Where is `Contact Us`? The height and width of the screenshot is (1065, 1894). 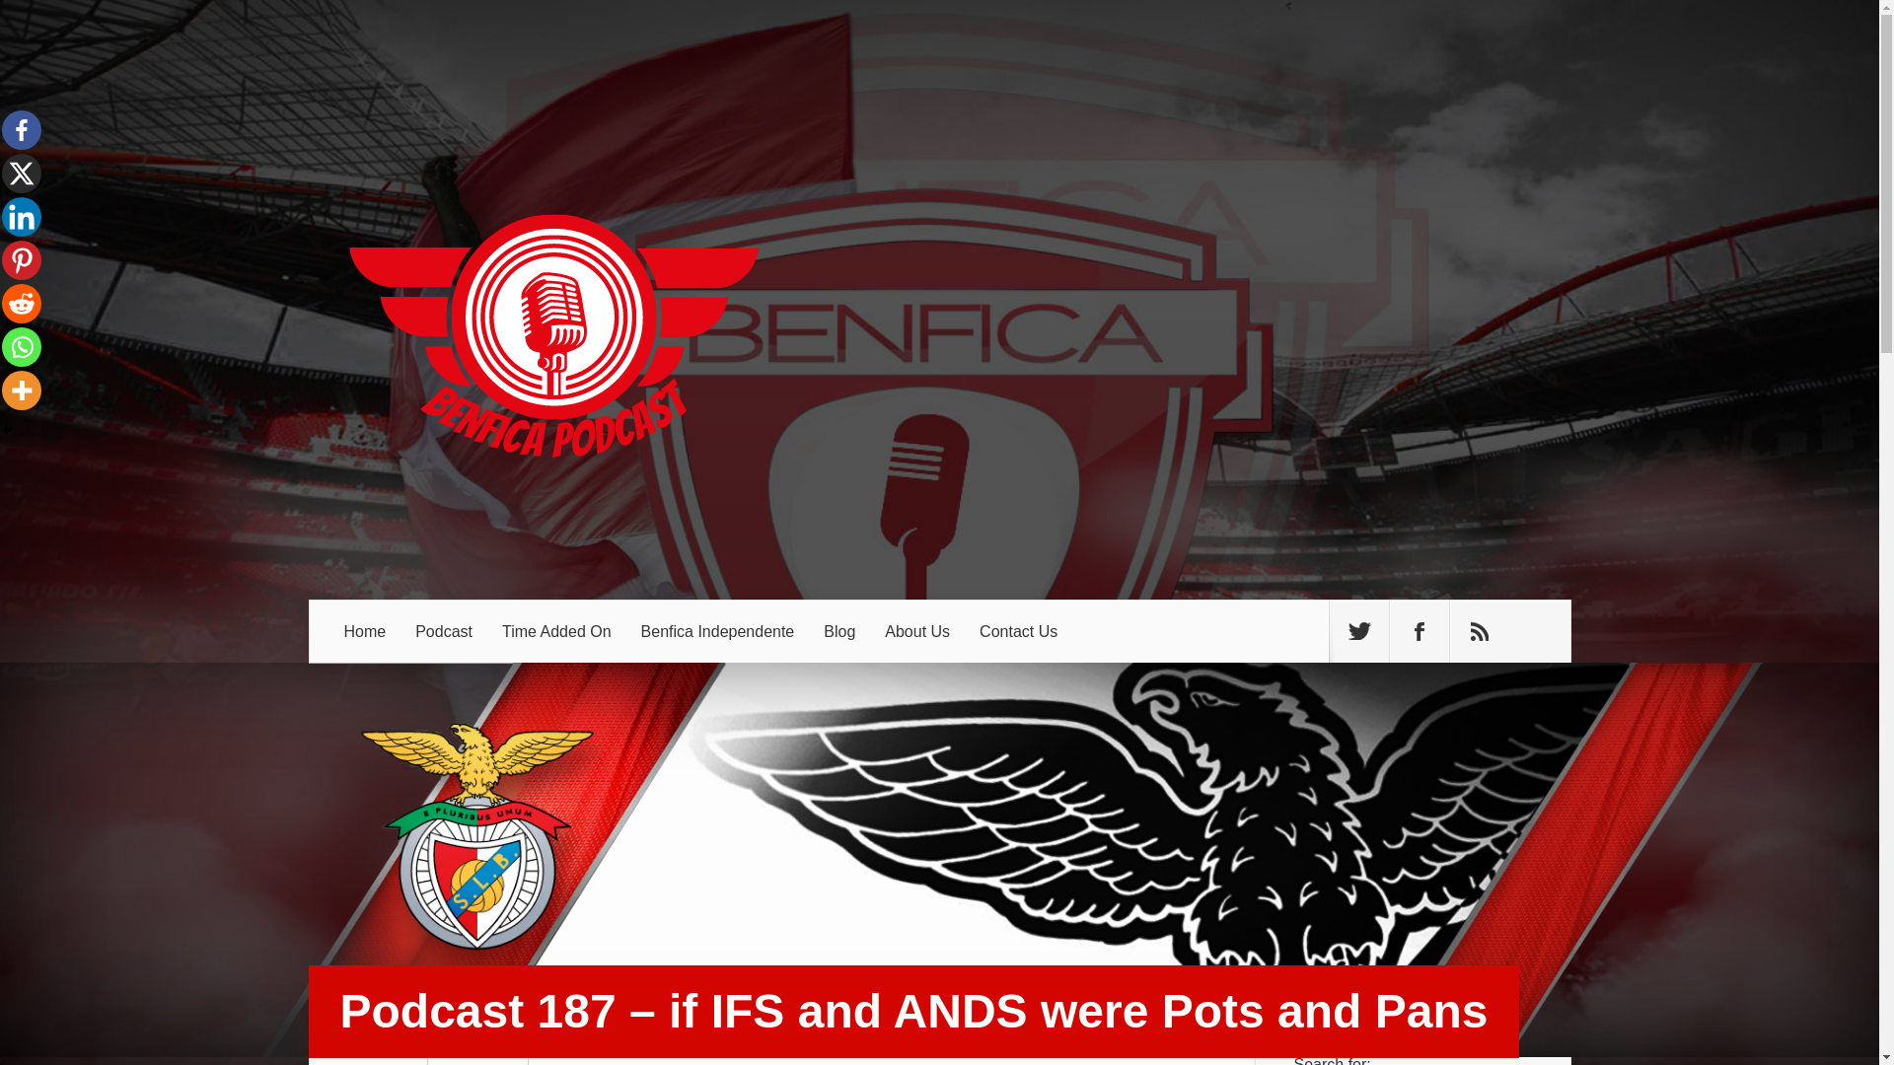 Contact Us is located at coordinates (1018, 631).